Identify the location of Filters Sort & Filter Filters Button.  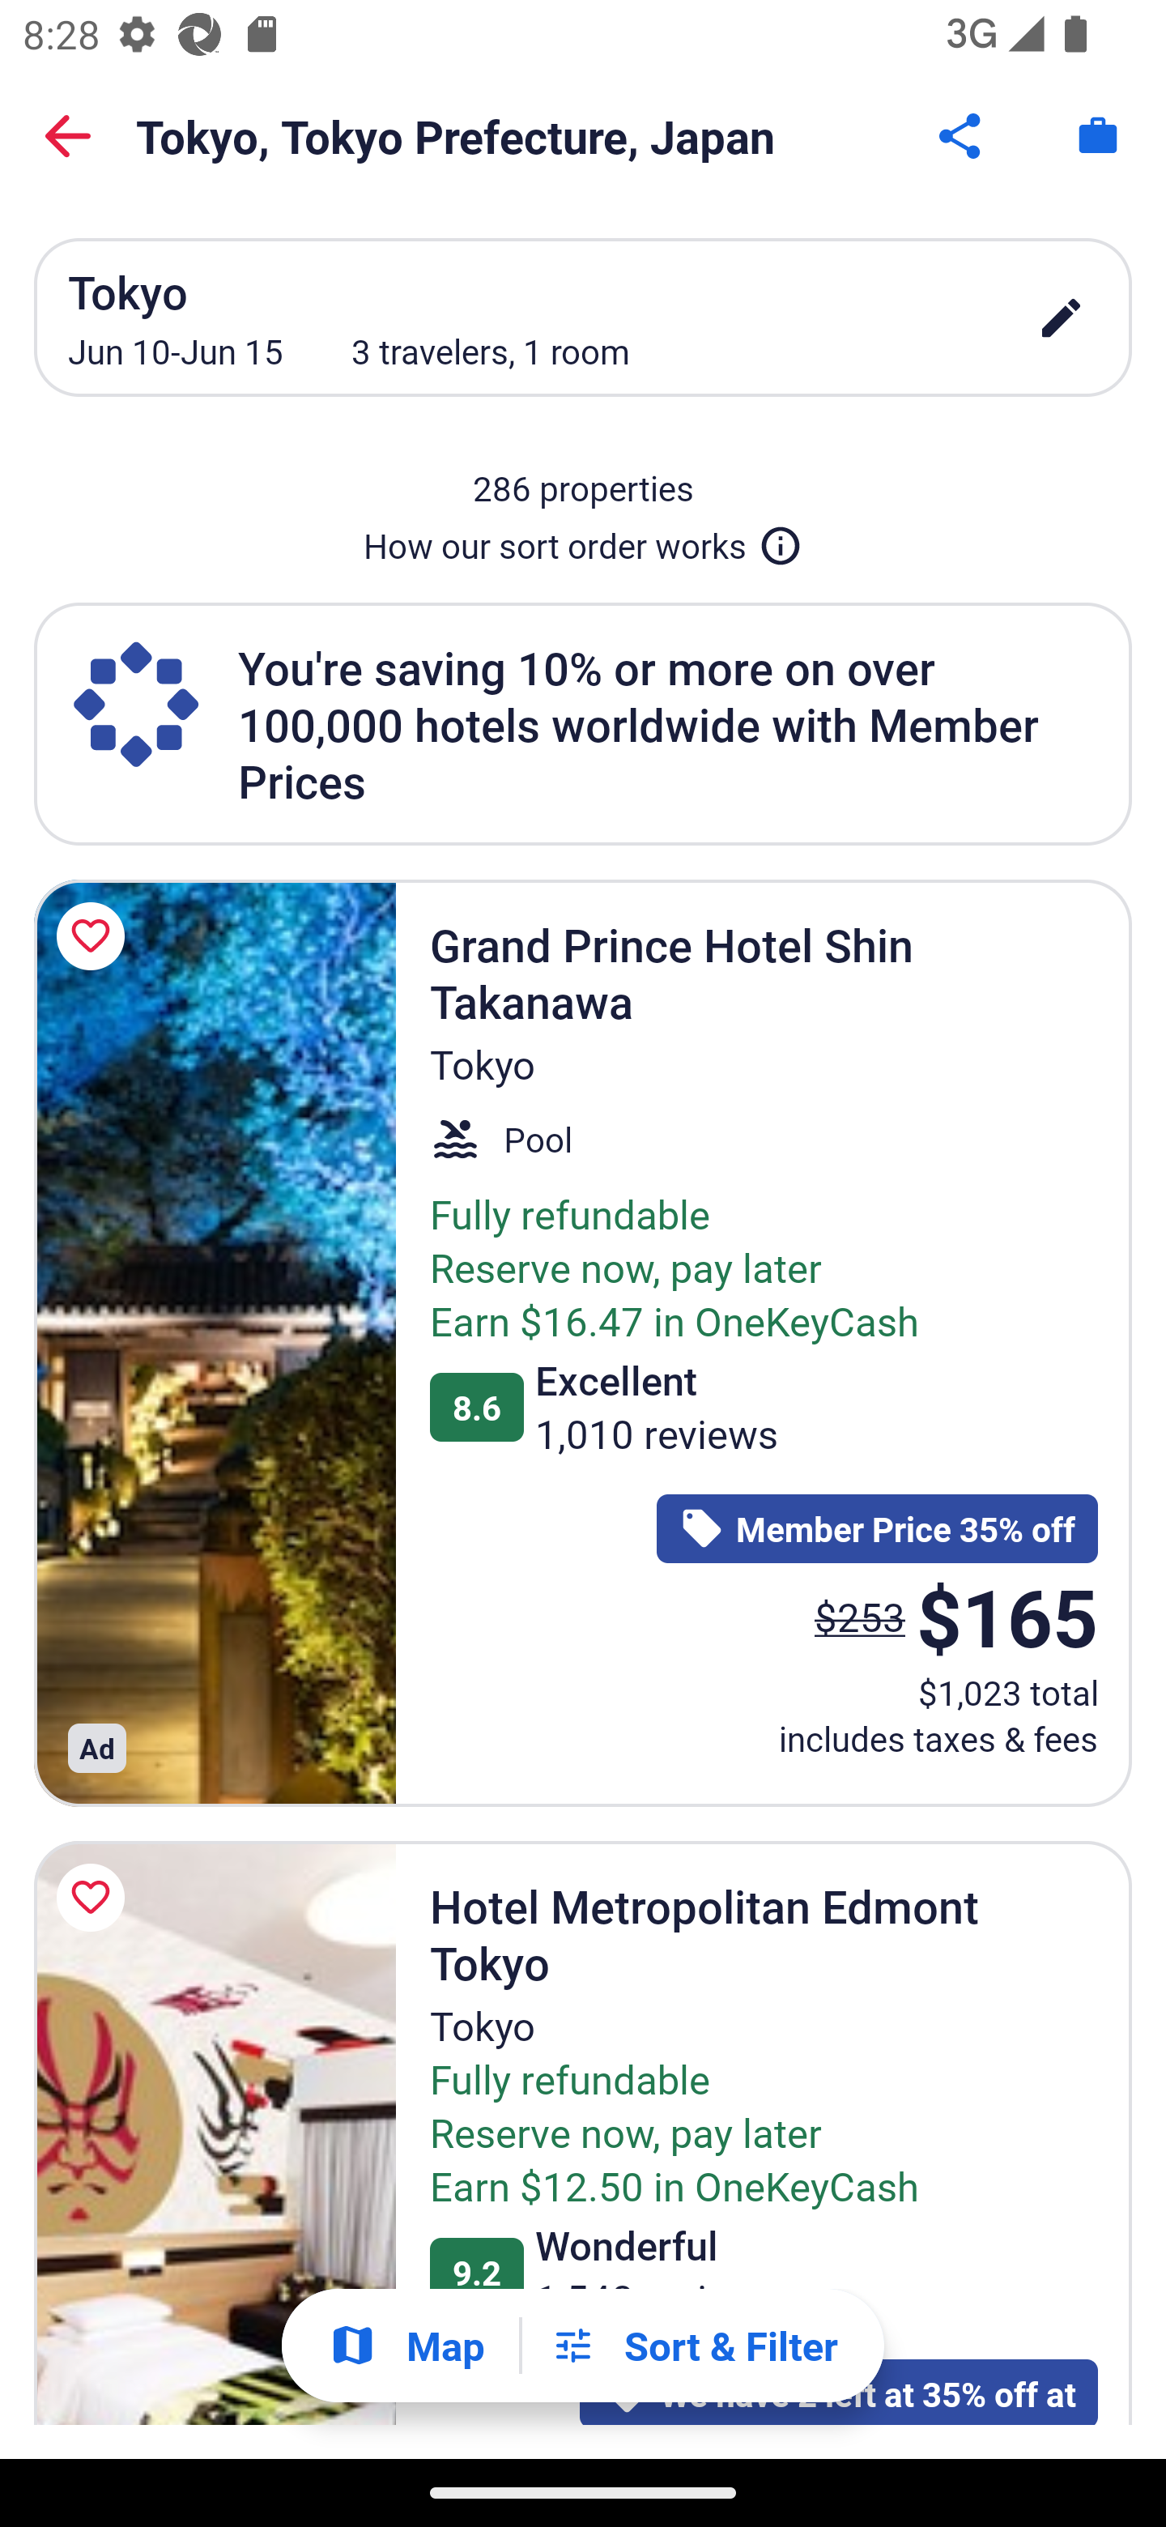
(694, 2346).